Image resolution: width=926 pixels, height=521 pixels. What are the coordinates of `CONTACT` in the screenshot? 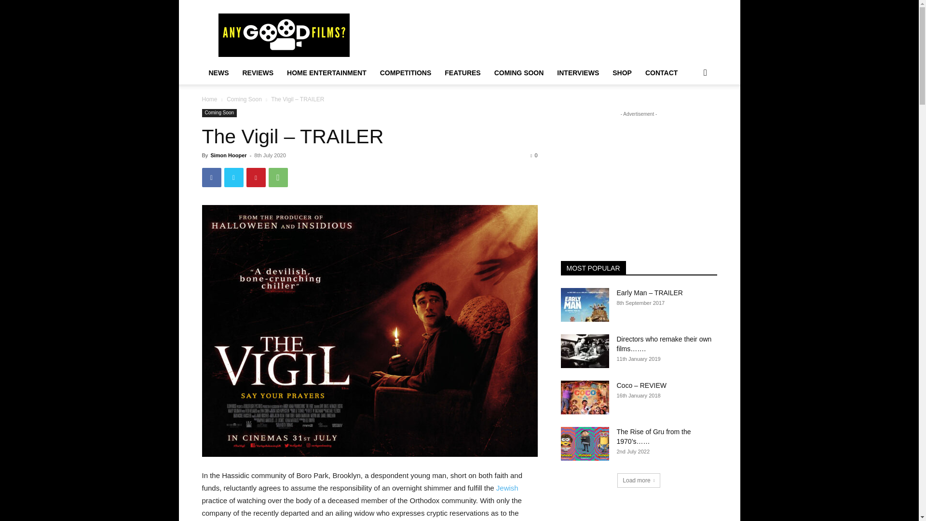 It's located at (661, 72).